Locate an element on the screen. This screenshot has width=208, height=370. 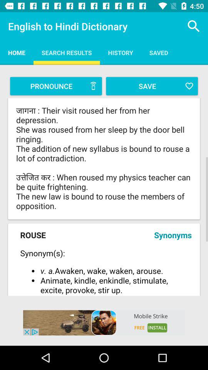
click on text history is located at coordinates (121, 52).